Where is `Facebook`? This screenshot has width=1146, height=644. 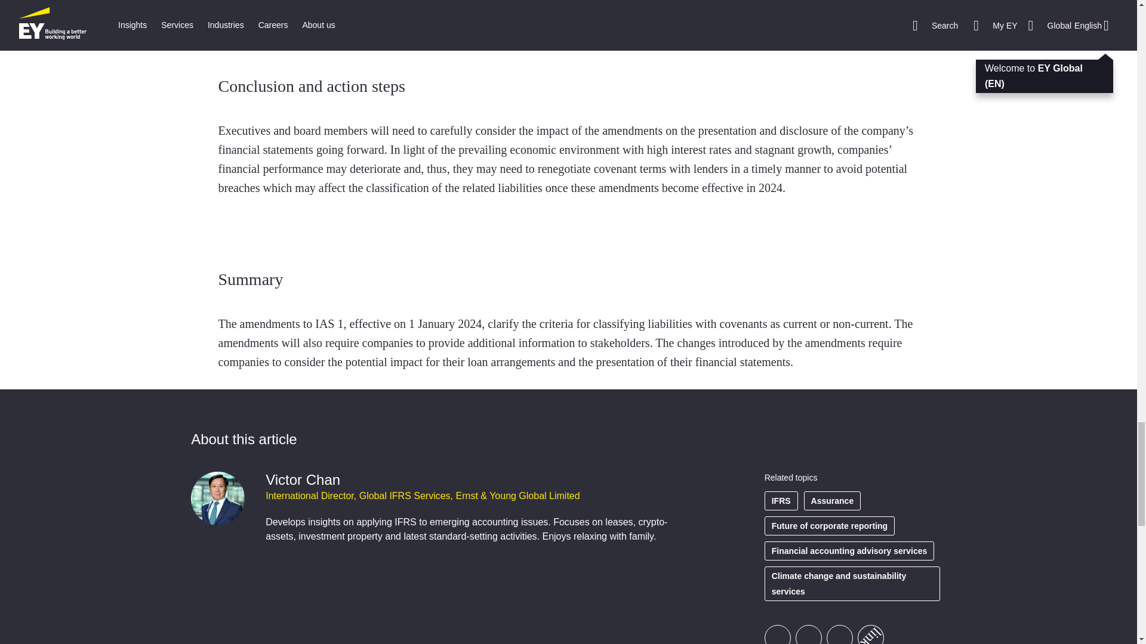 Facebook is located at coordinates (777, 634).